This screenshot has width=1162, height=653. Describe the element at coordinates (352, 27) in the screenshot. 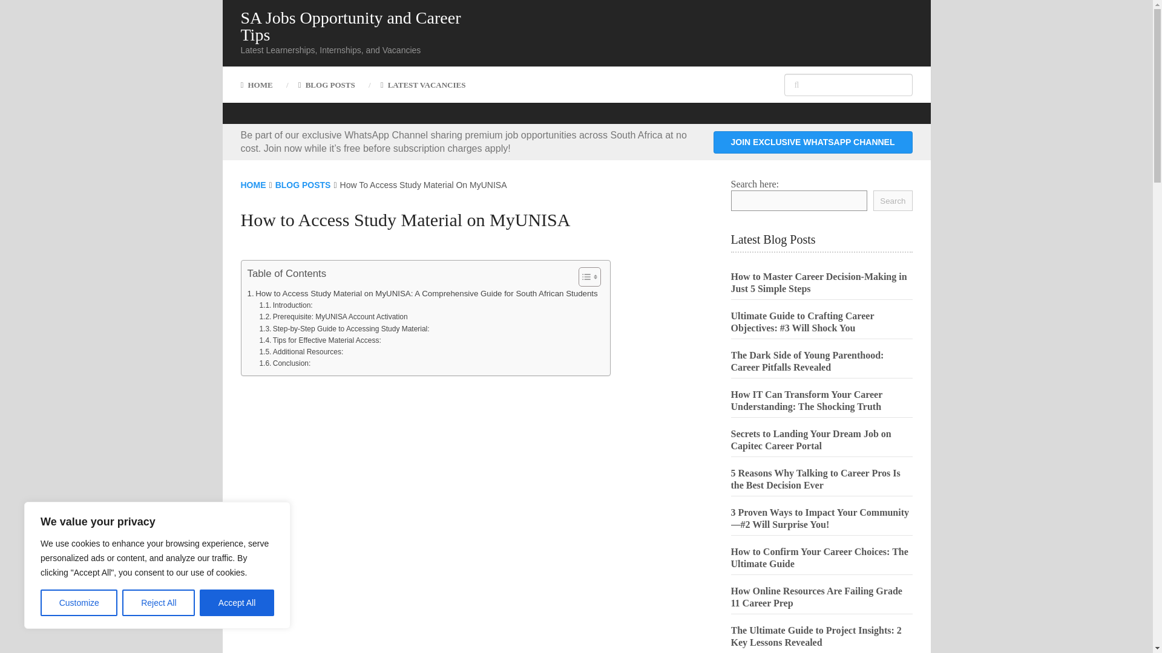

I see `SA Jobs Opportunity and Career Tips` at that location.